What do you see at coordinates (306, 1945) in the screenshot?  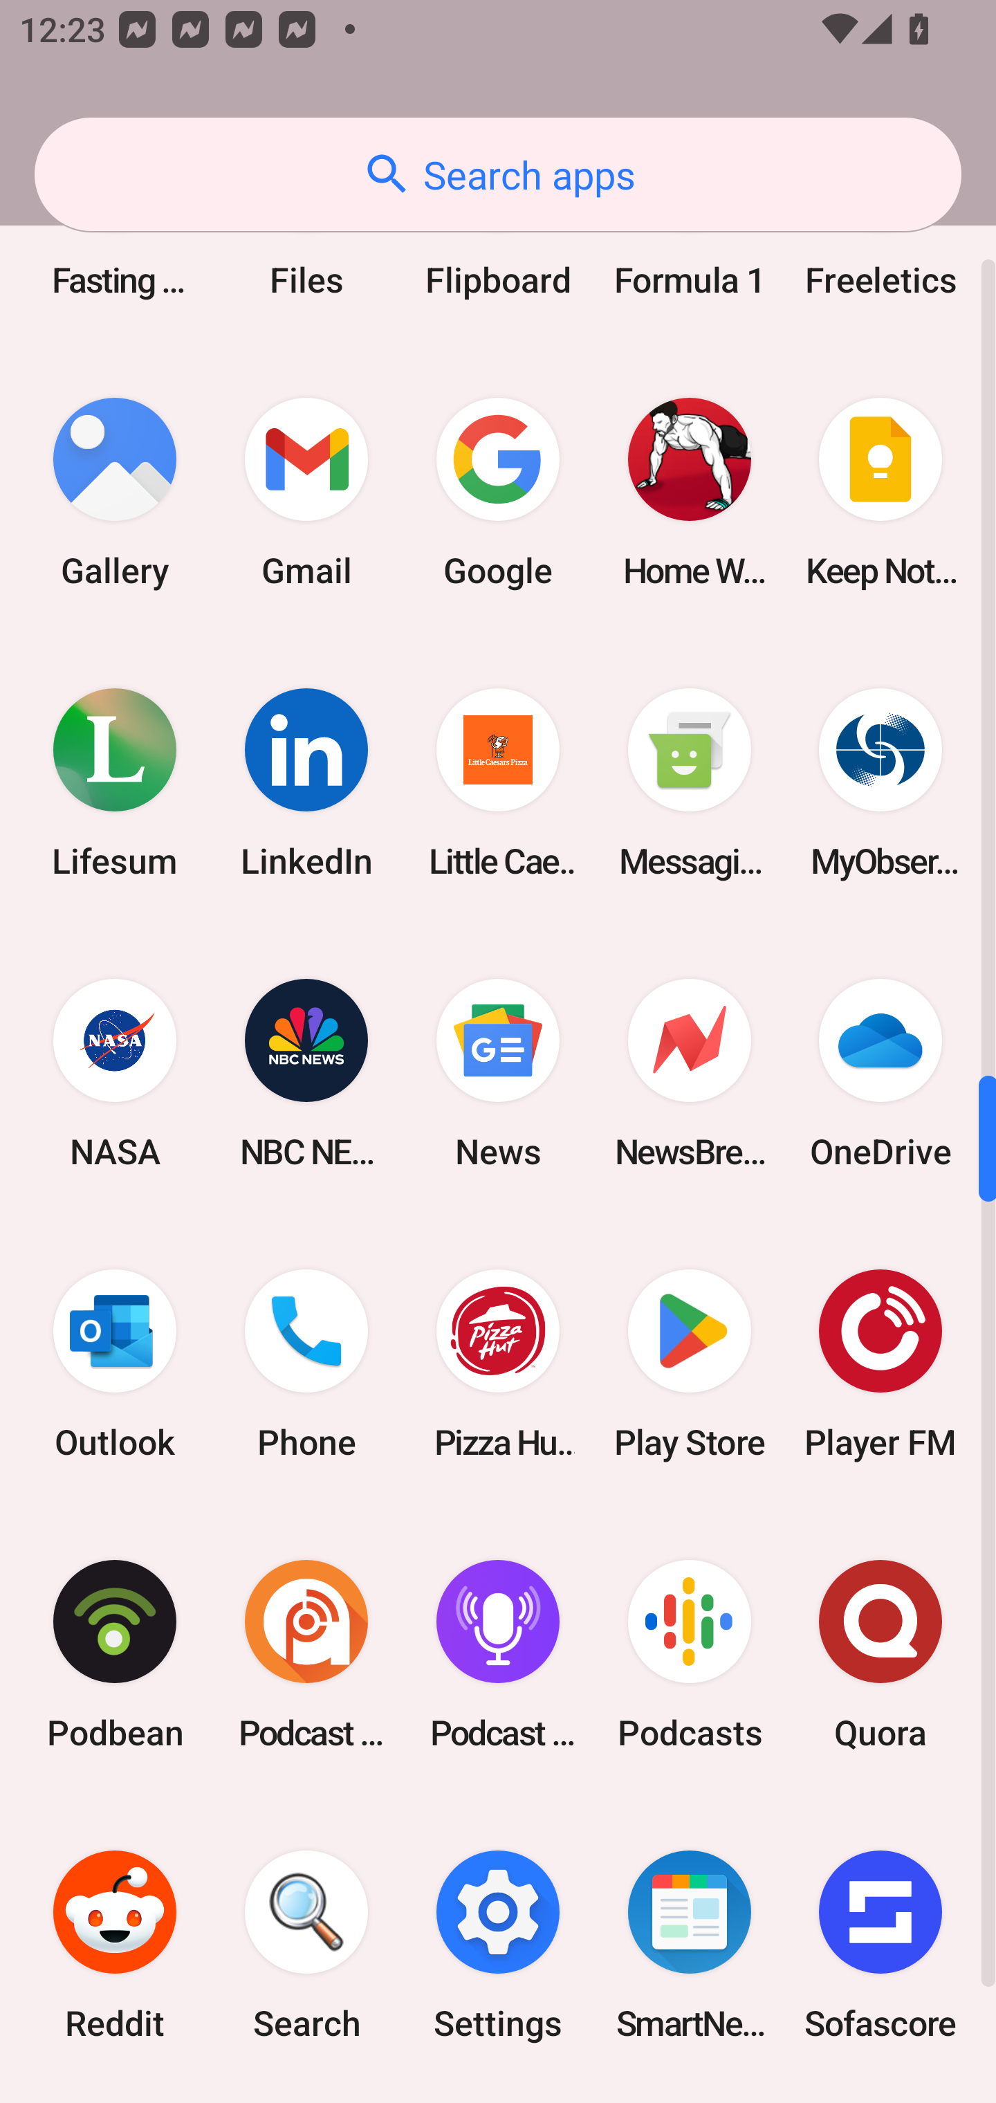 I see `Search` at bounding box center [306, 1945].